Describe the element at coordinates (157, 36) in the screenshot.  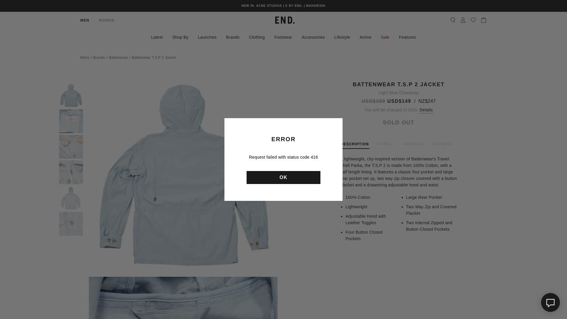
I see `Latest` at that location.